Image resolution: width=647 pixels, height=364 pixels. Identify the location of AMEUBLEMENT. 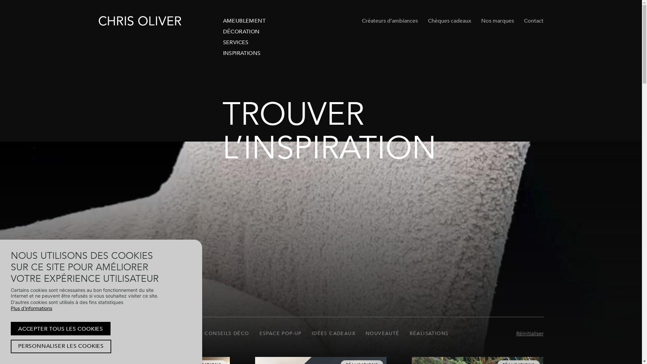
(247, 21).